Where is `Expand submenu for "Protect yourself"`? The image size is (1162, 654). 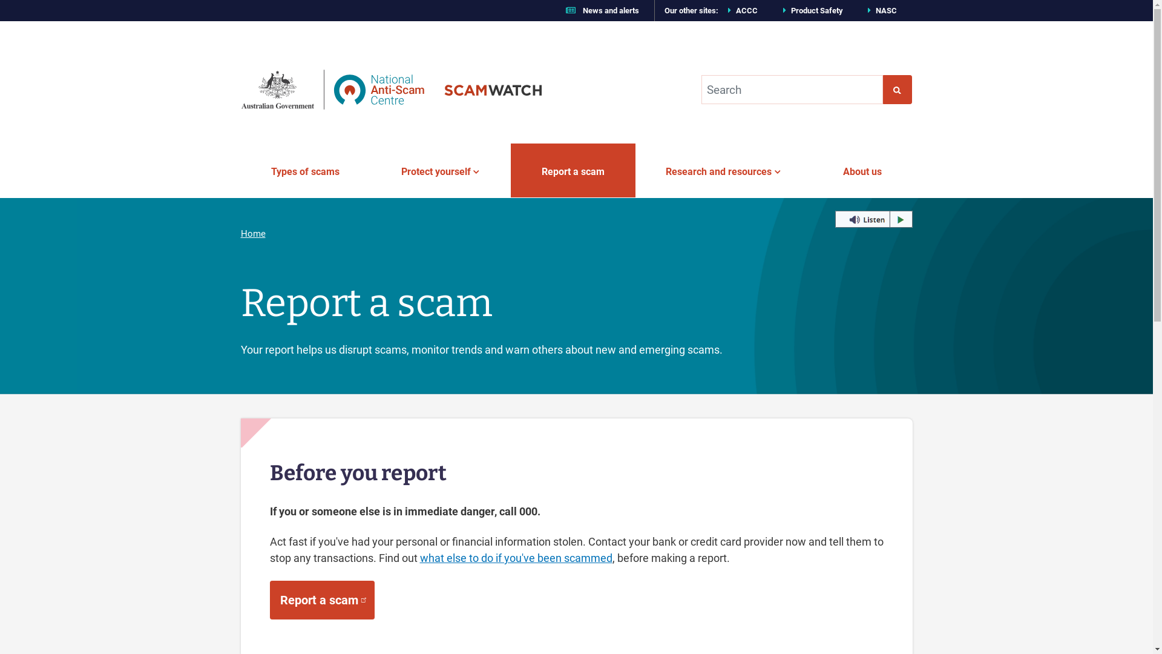 Expand submenu for "Protect yourself" is located at coordinates (476, 172).